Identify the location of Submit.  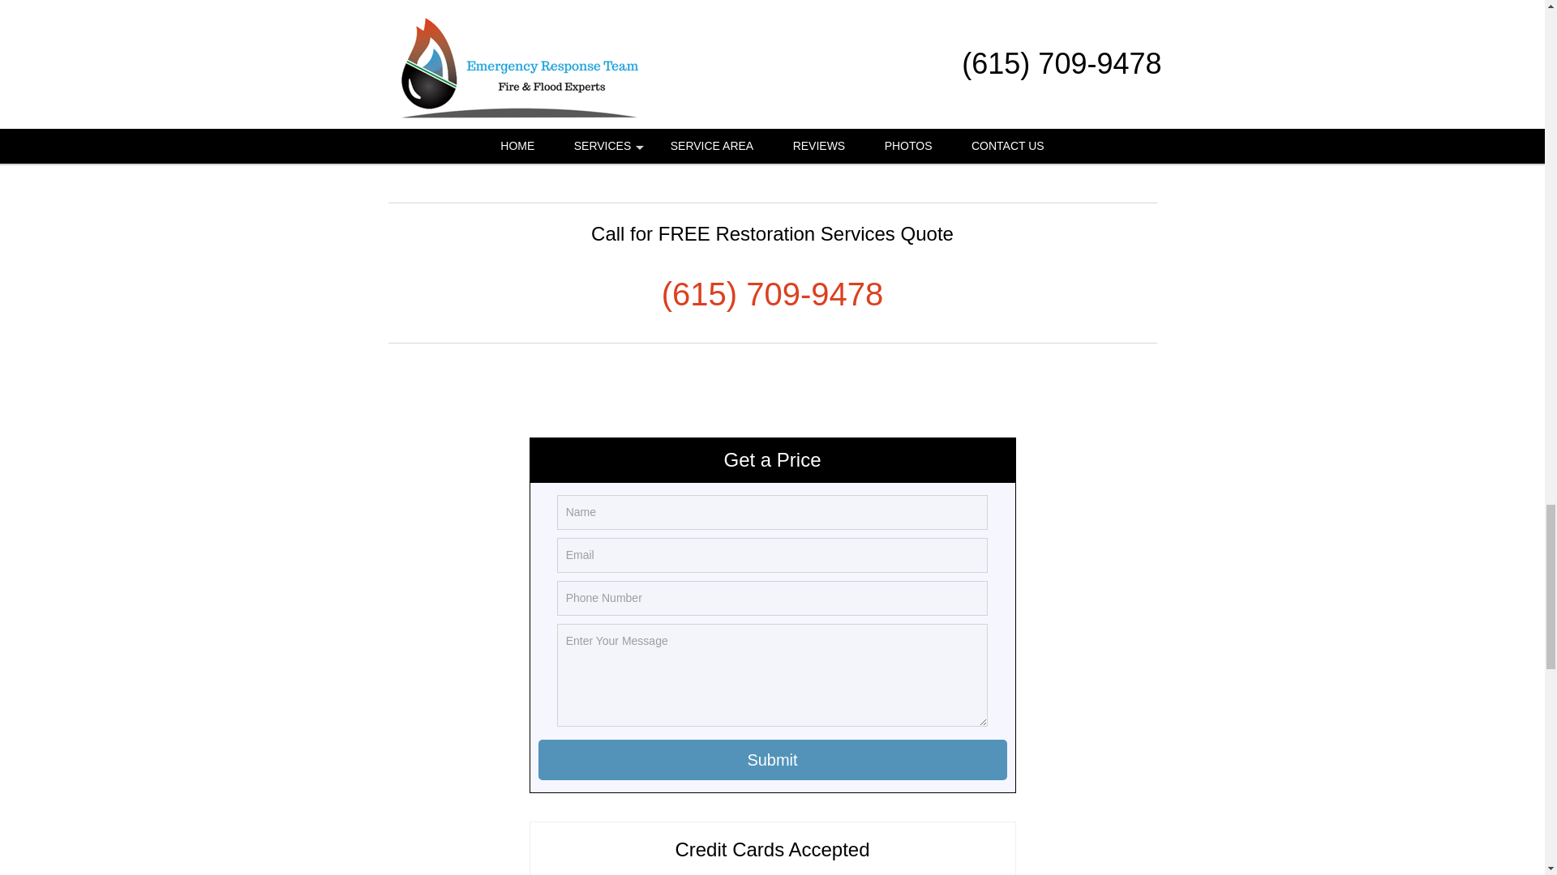
(773, 760).